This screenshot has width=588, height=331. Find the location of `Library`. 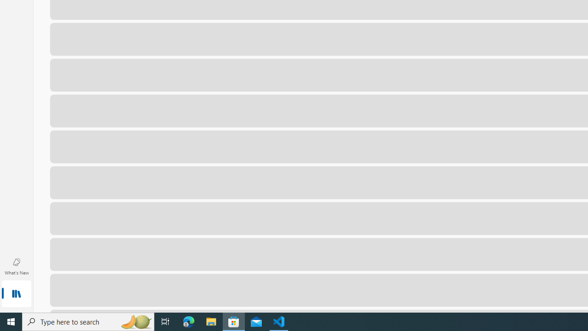

Library is located at coordinates (17, 294).